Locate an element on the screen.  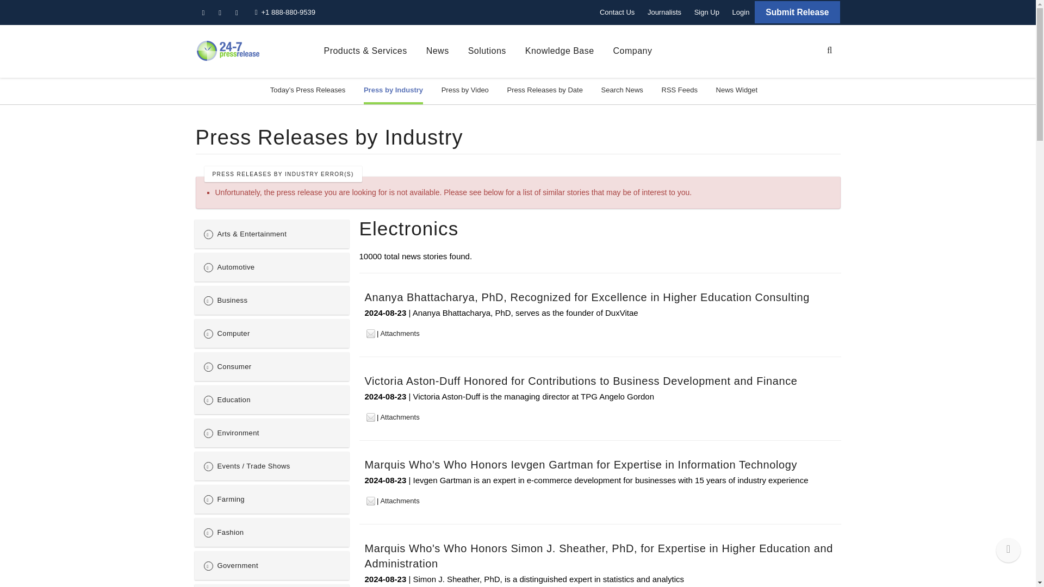
Company is located at coordinates (633, 51).